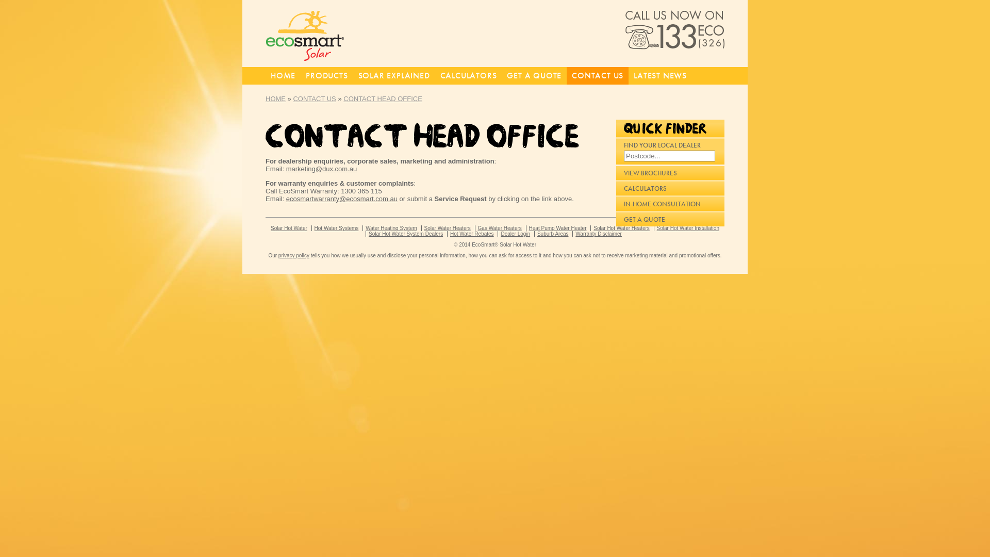 The height and width of the screenshot is (557, 990). I want to click on CONTACT US, so click(315, 99).